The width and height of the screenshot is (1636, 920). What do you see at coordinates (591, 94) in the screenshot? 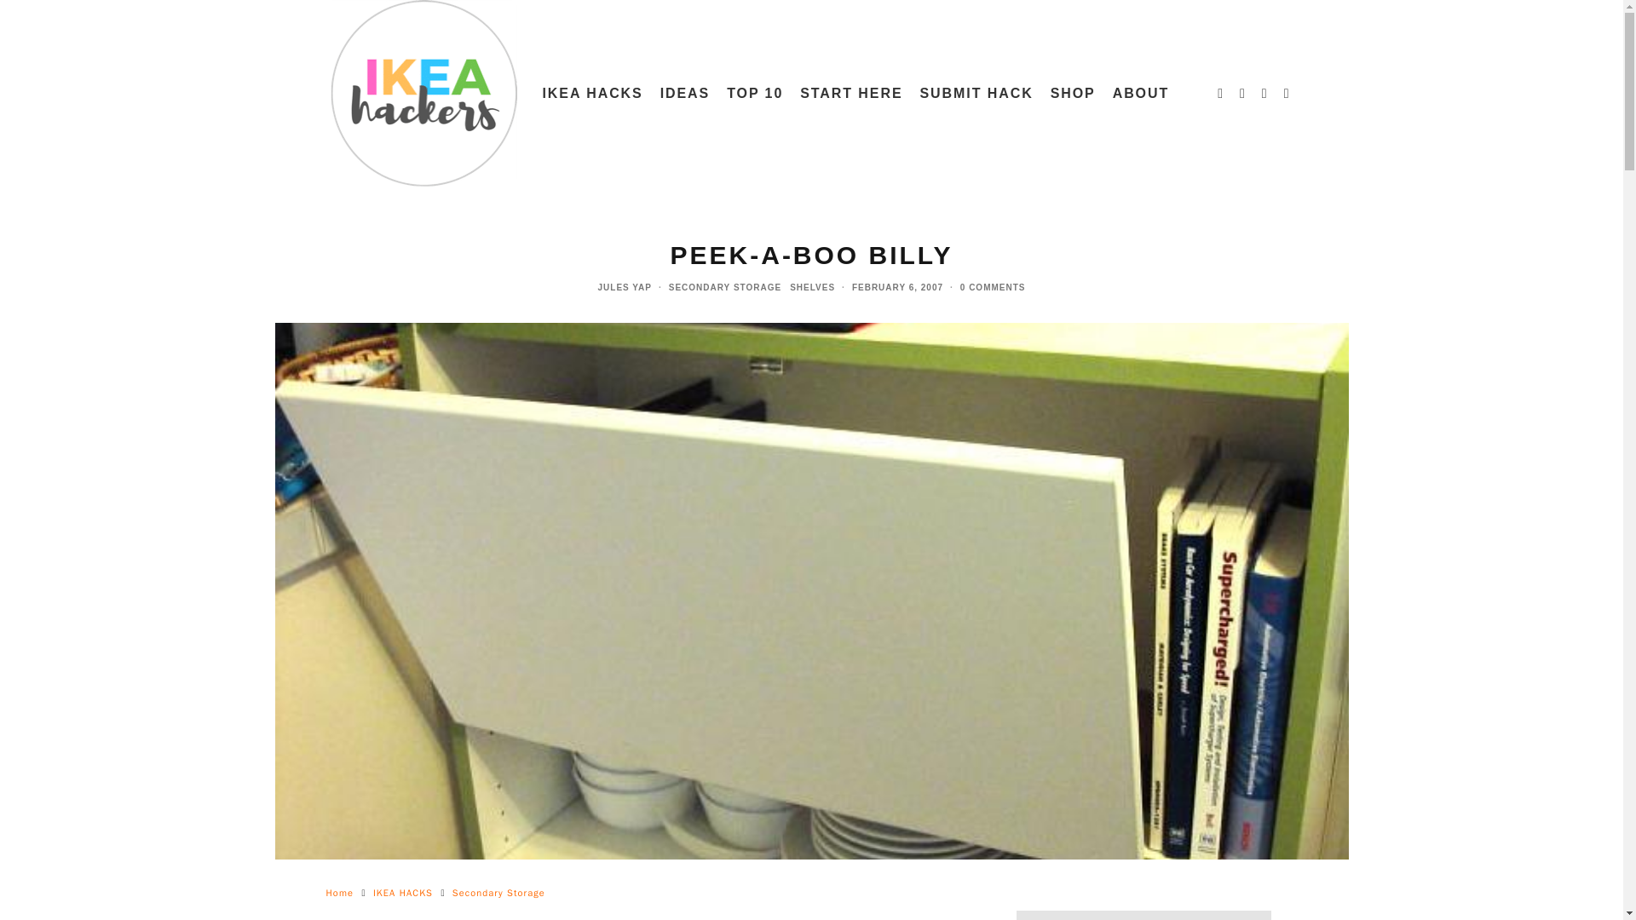
I see `IKEA HACKS` at bounding box center [591, 94].